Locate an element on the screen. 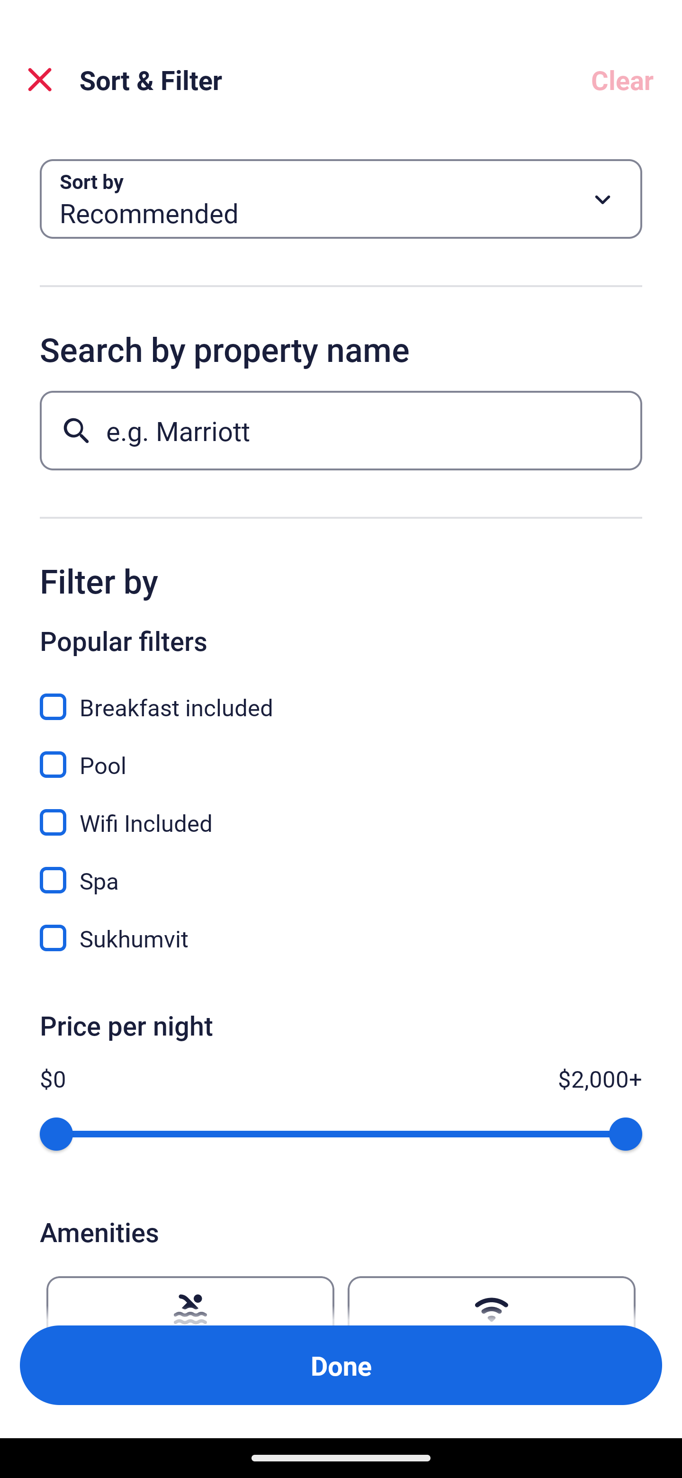  Pool, Pool is located at coordinates (341, 754).